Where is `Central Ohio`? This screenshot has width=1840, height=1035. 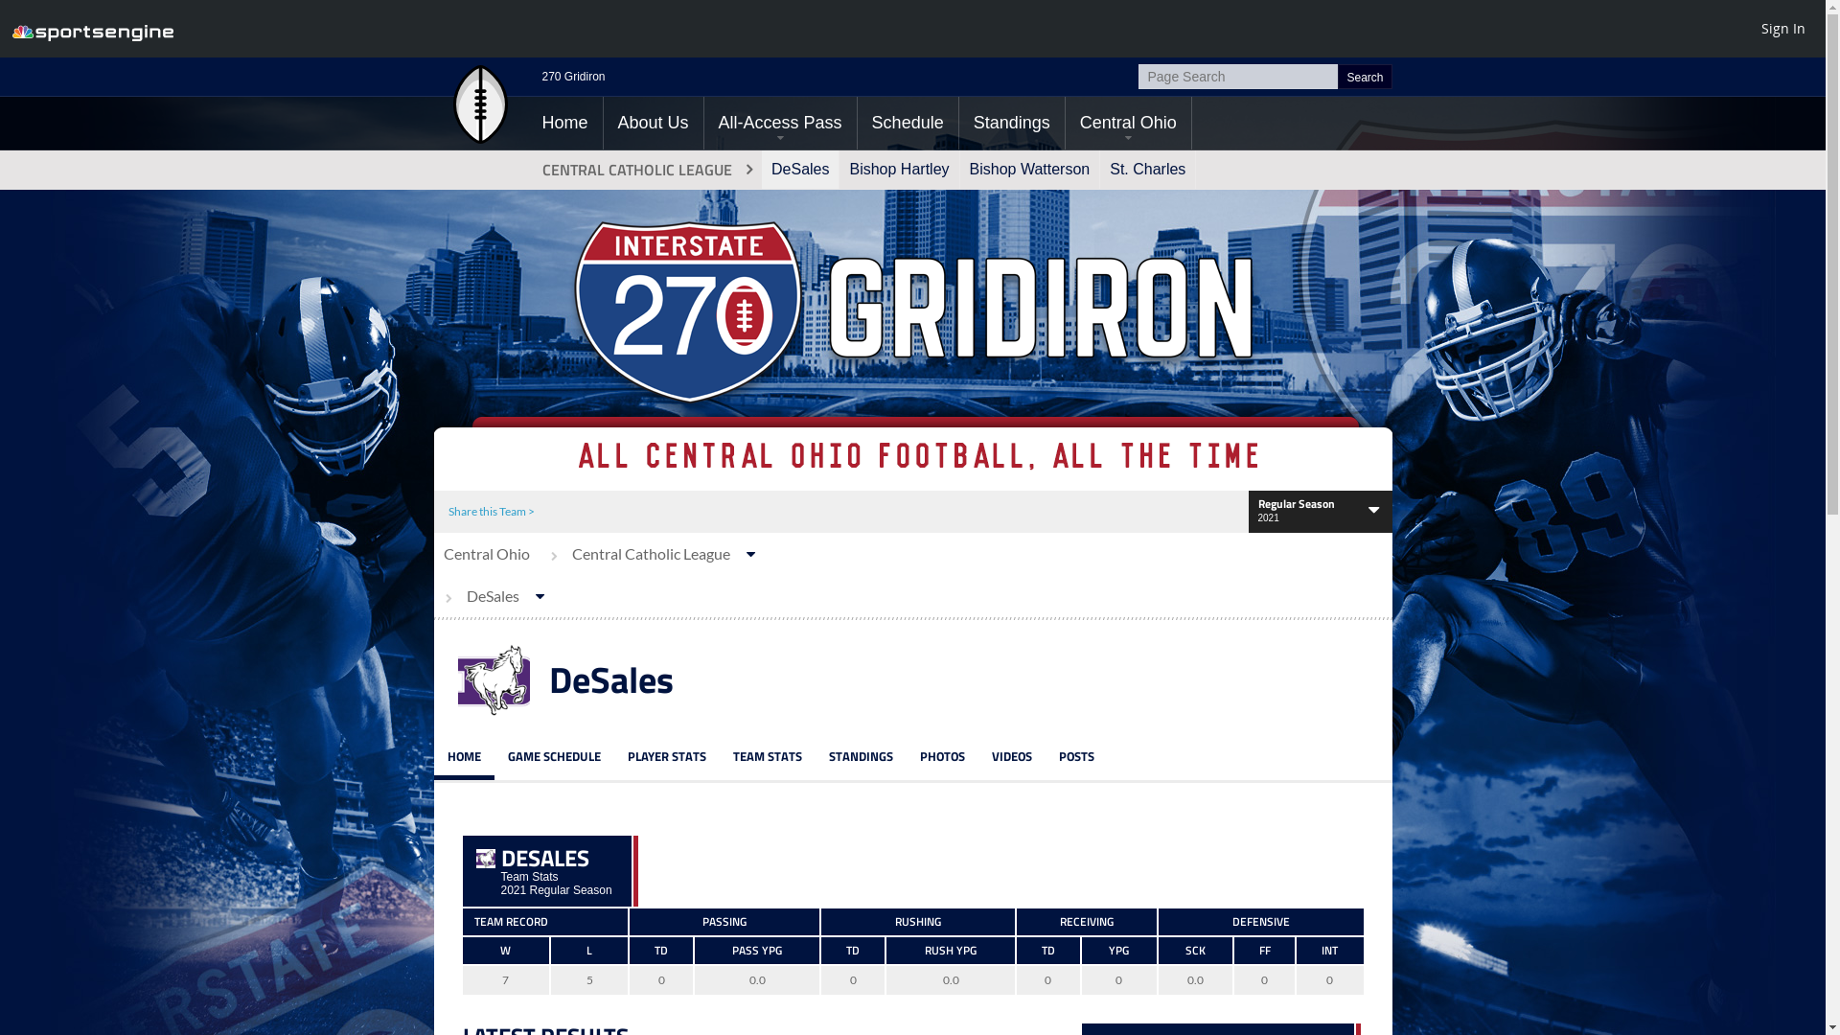
Central Ohio is located at coordinates (486, 554).